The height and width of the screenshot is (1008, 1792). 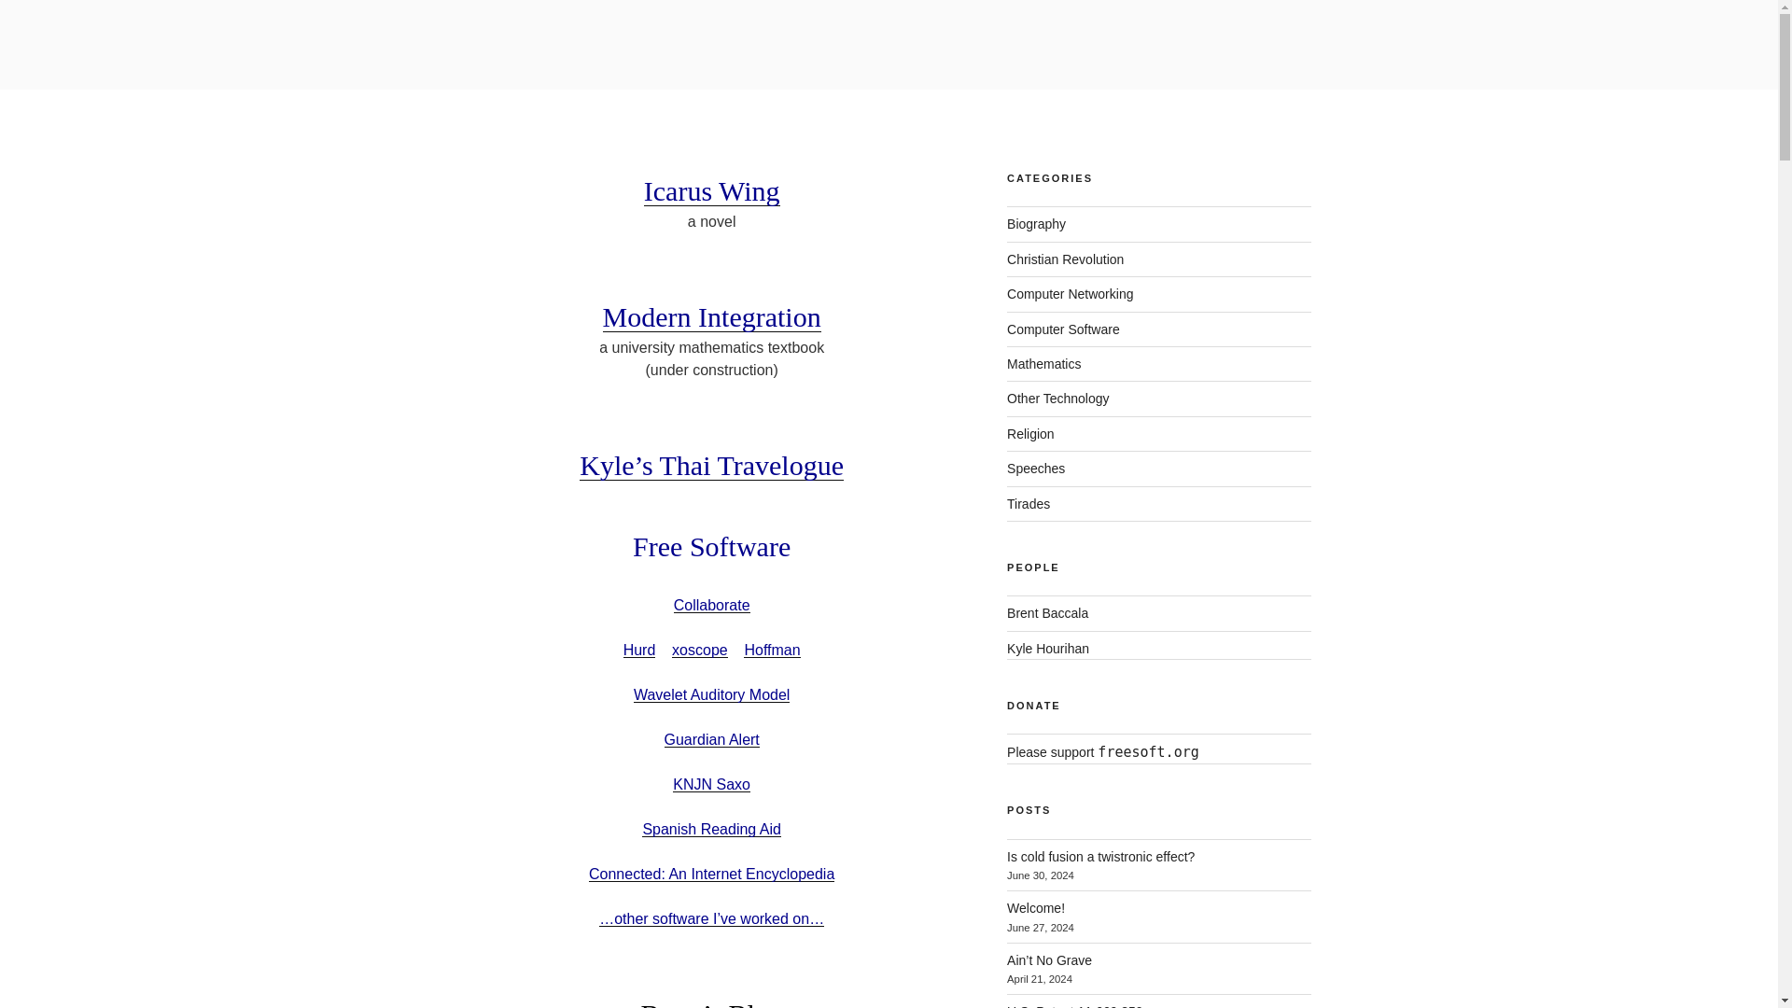 What do you see at coordinates (711, 784) in the screenshot?
I see `KNJN Saxo` at bounding box center [711, 784].